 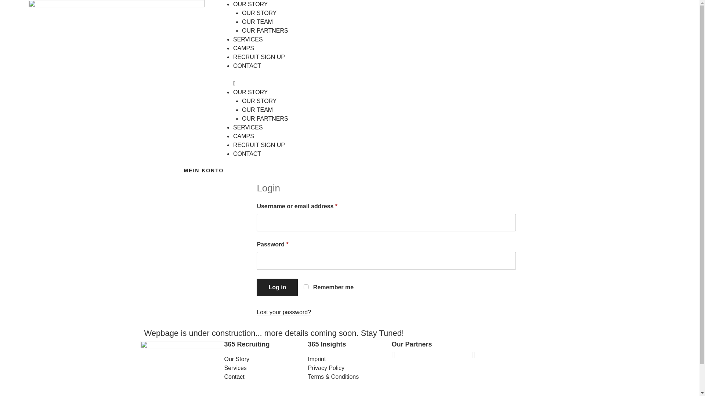 I want to click on Lost your password?, so click(x=284, y=312).